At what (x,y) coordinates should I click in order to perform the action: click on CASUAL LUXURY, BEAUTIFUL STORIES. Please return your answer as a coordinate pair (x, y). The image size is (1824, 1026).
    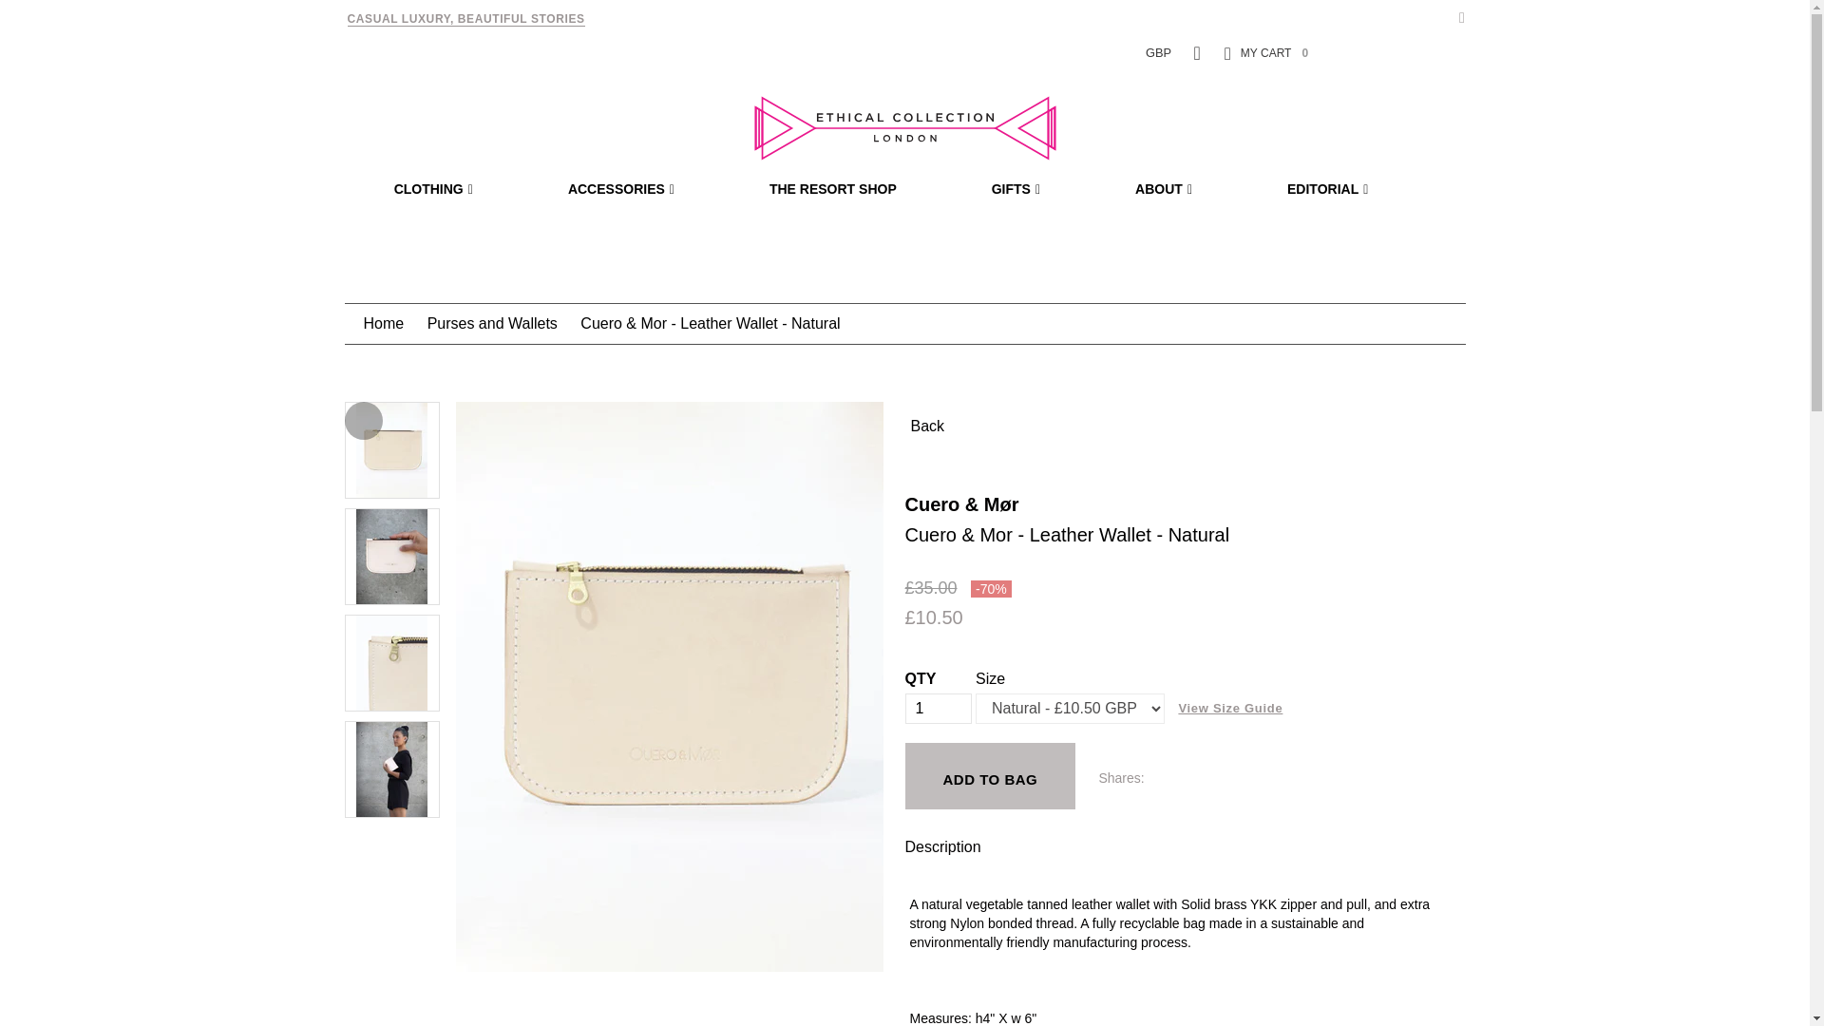
    Looking at the image, I should click on (466, 19).